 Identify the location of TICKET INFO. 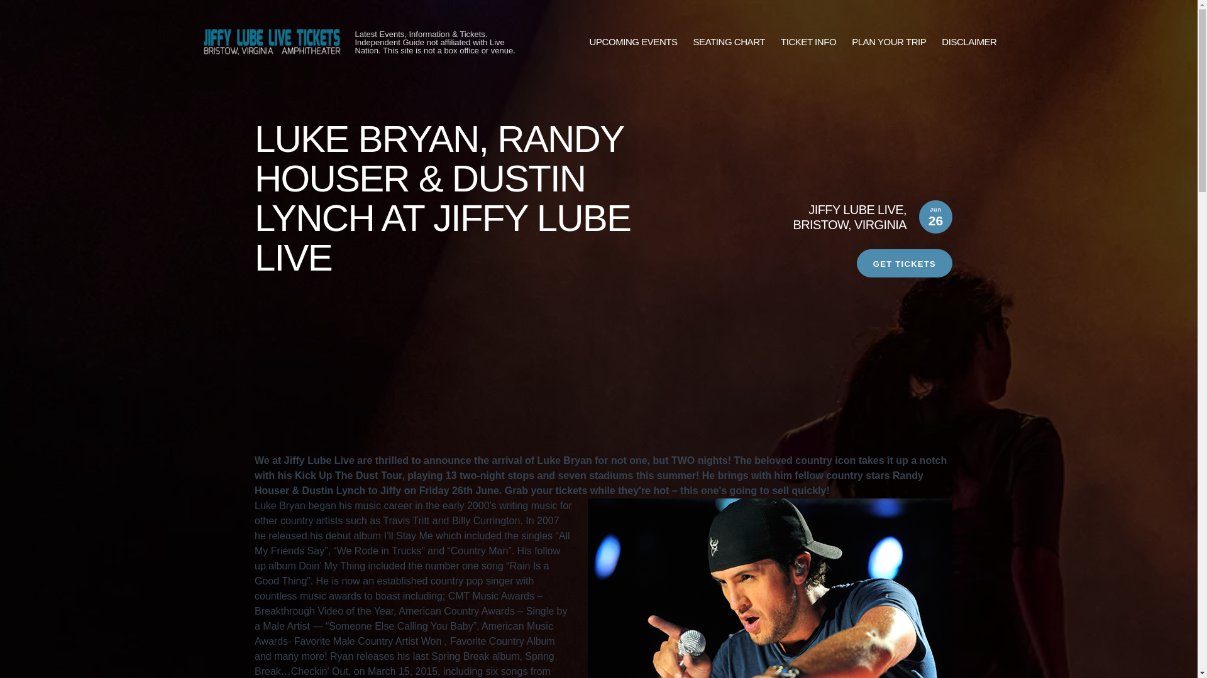
(808, 42).